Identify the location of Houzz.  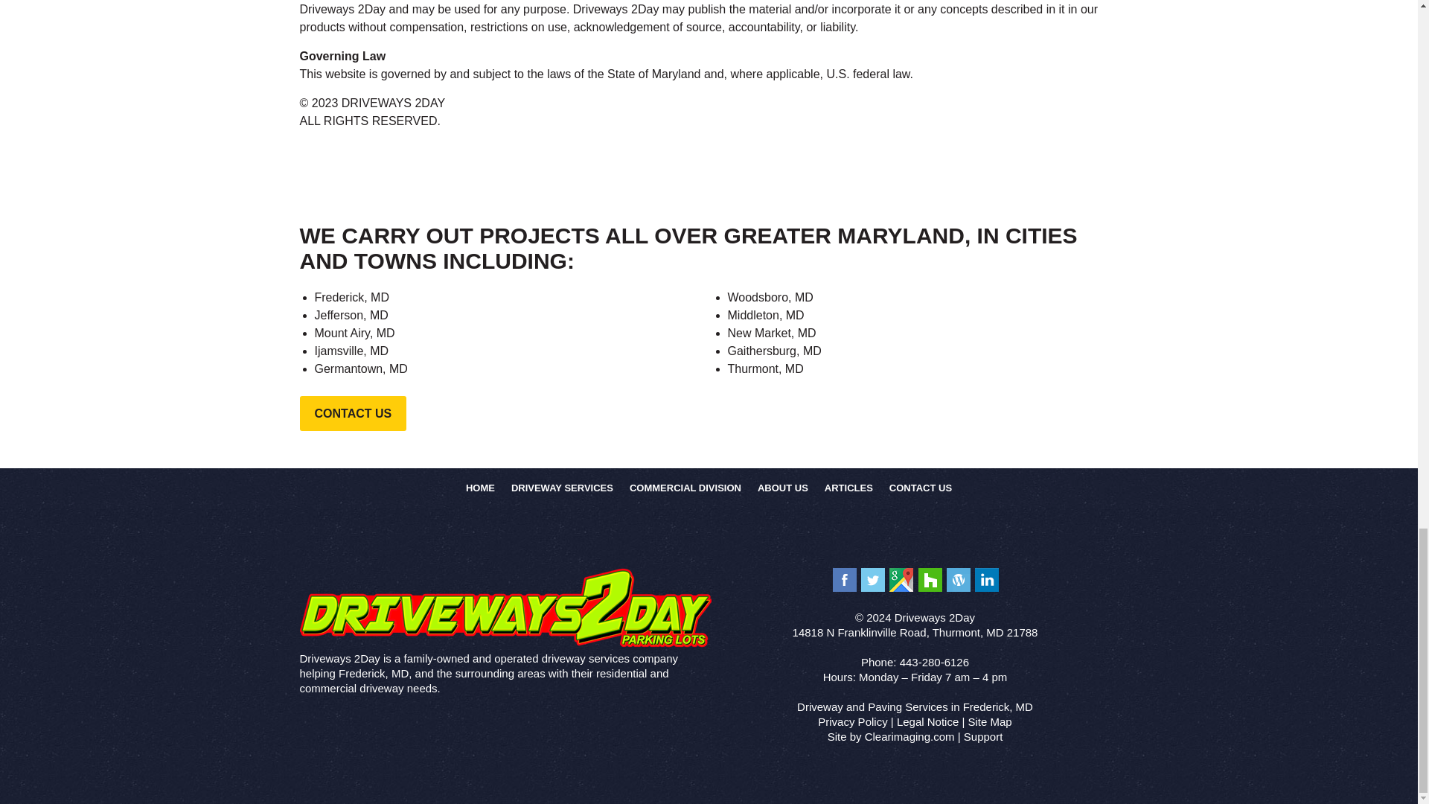
(930, 579).